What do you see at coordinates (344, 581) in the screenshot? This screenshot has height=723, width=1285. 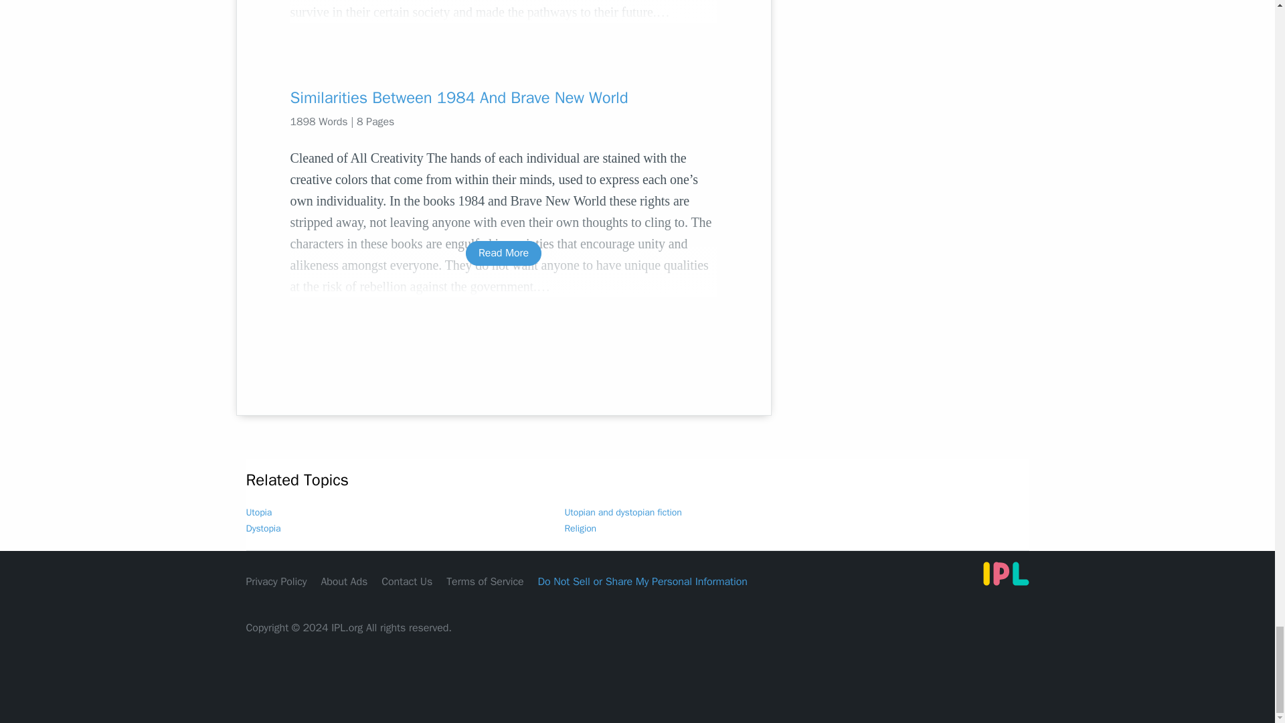 I see `About Ads` at bounding box center [344, 581].